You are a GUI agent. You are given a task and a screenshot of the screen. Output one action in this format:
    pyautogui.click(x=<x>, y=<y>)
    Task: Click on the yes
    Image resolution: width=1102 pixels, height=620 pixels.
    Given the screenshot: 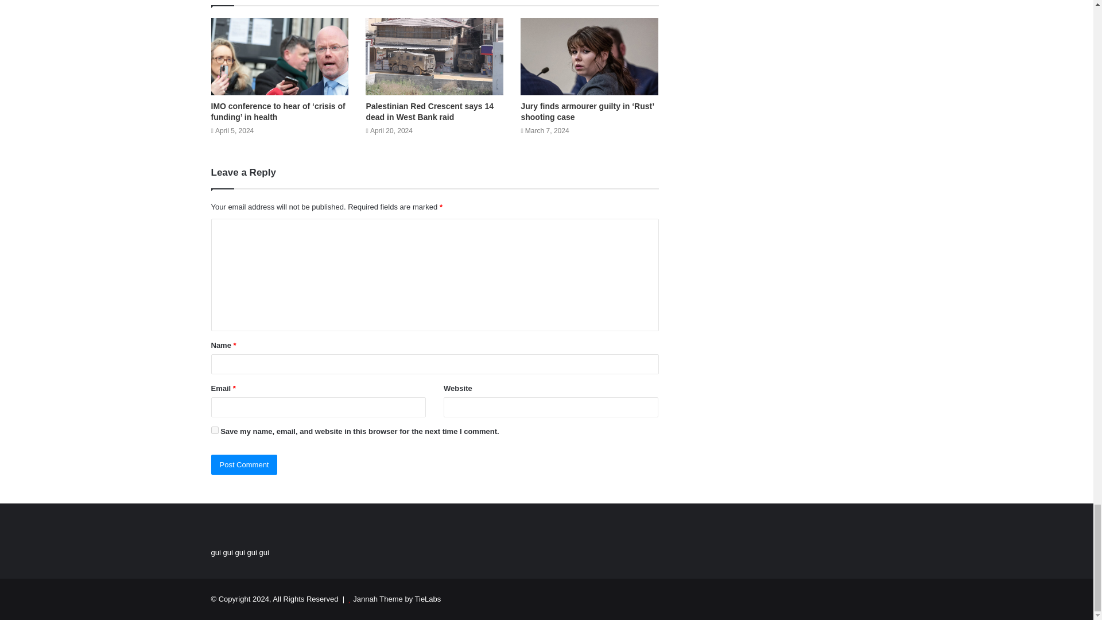 What is the action you would take?
    pyautogui.click(x=215, y=431)
    